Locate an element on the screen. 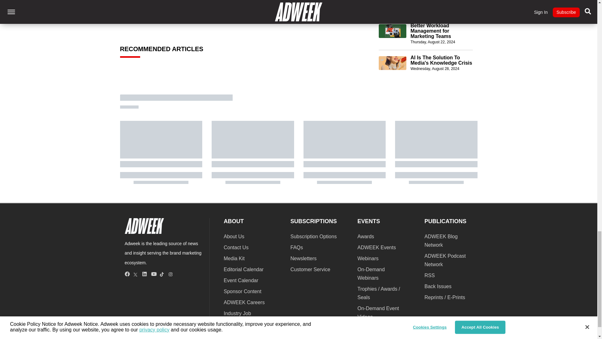 The height and width of the screenshot is (339, 602). Adobe-Webinar-082224-Header is located at coordinates (393, 31).